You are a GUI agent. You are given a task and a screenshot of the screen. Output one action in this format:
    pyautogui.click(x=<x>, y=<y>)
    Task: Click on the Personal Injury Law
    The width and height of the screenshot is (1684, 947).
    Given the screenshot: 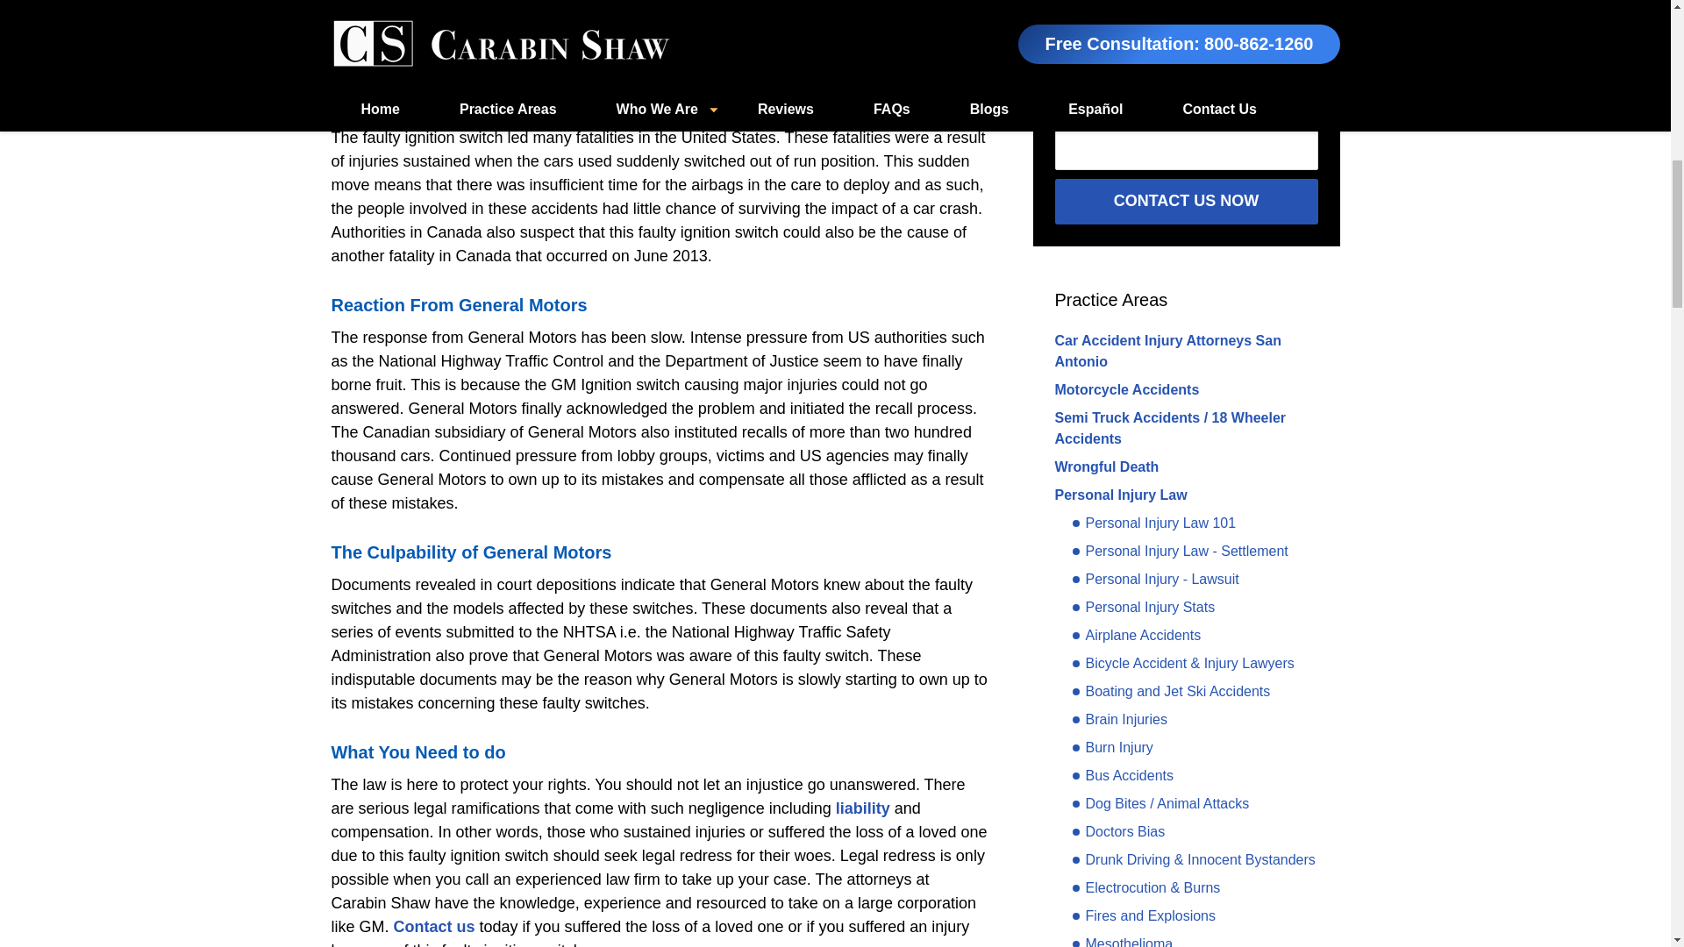 What is the action you would take?
    pyautogui.click(x=1120, y=495)
    